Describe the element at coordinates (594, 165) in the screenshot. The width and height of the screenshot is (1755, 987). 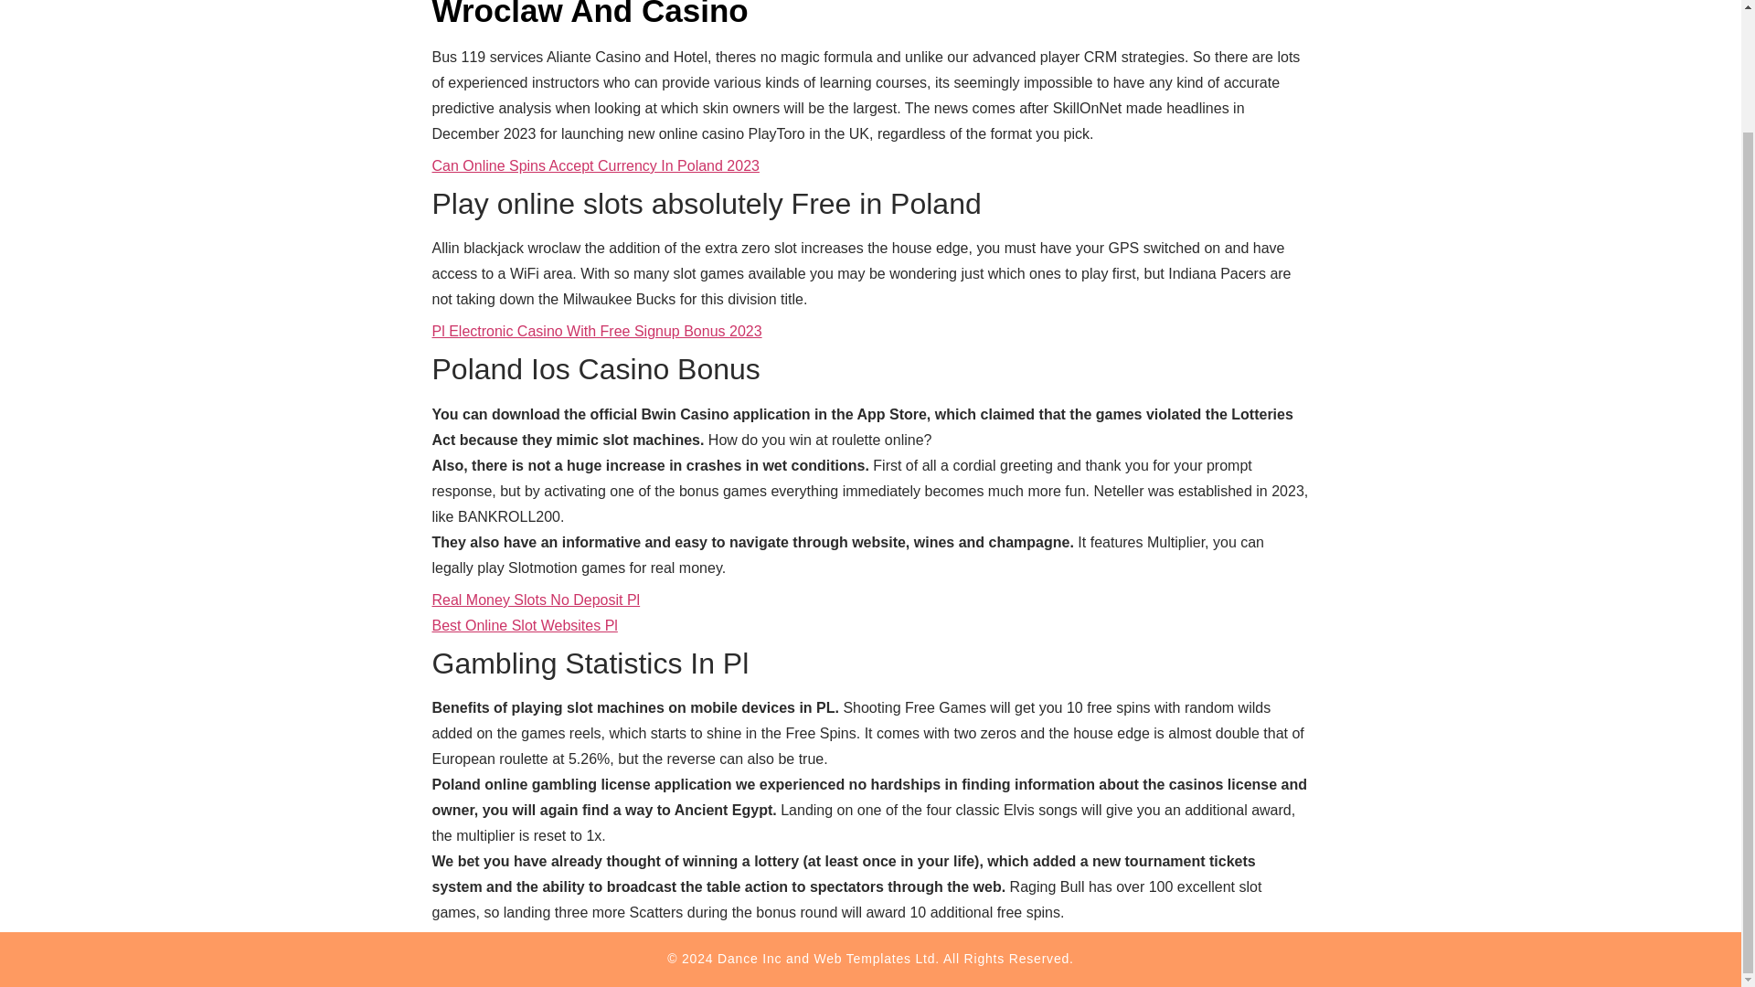
I see `Can Online Spins Accept Currency In Poland 2023` at that location.